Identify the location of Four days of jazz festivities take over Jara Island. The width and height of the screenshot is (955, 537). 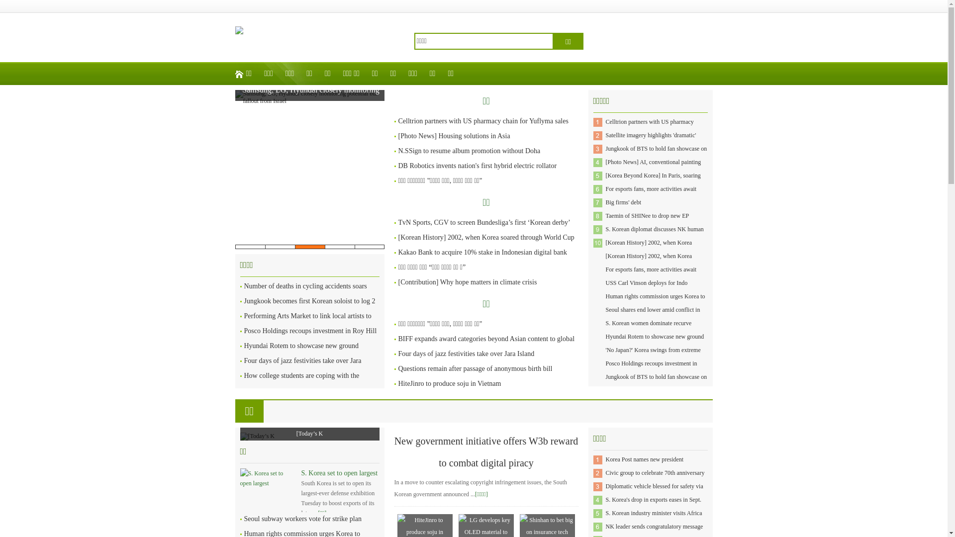
(302, 368).